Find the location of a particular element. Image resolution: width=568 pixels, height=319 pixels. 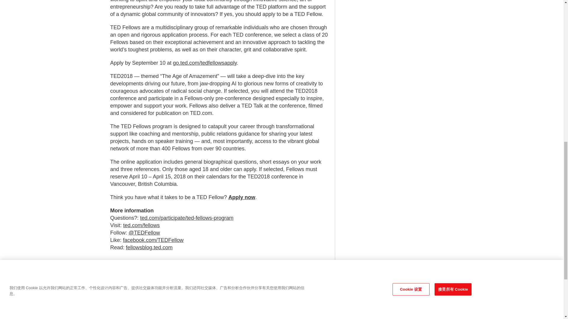

TED2018 is located at coordinates (173, 272).